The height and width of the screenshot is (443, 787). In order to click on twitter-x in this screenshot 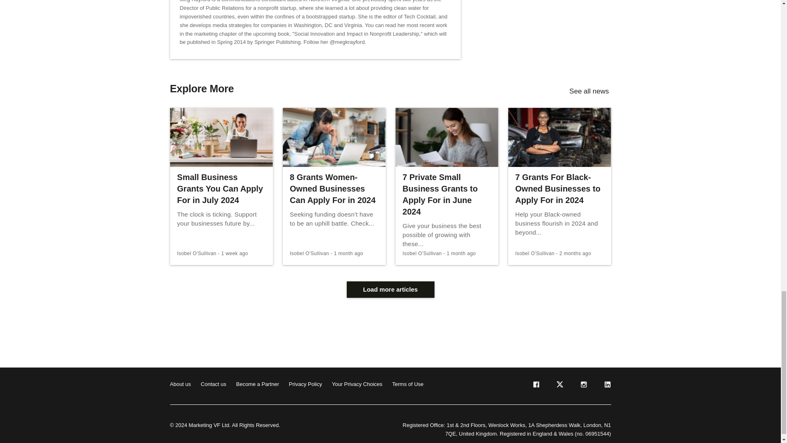, I will do `click(559, 386)`.